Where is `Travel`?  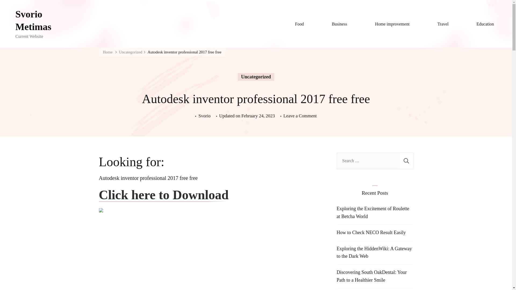
Travel is located at coordinates (443, 24).